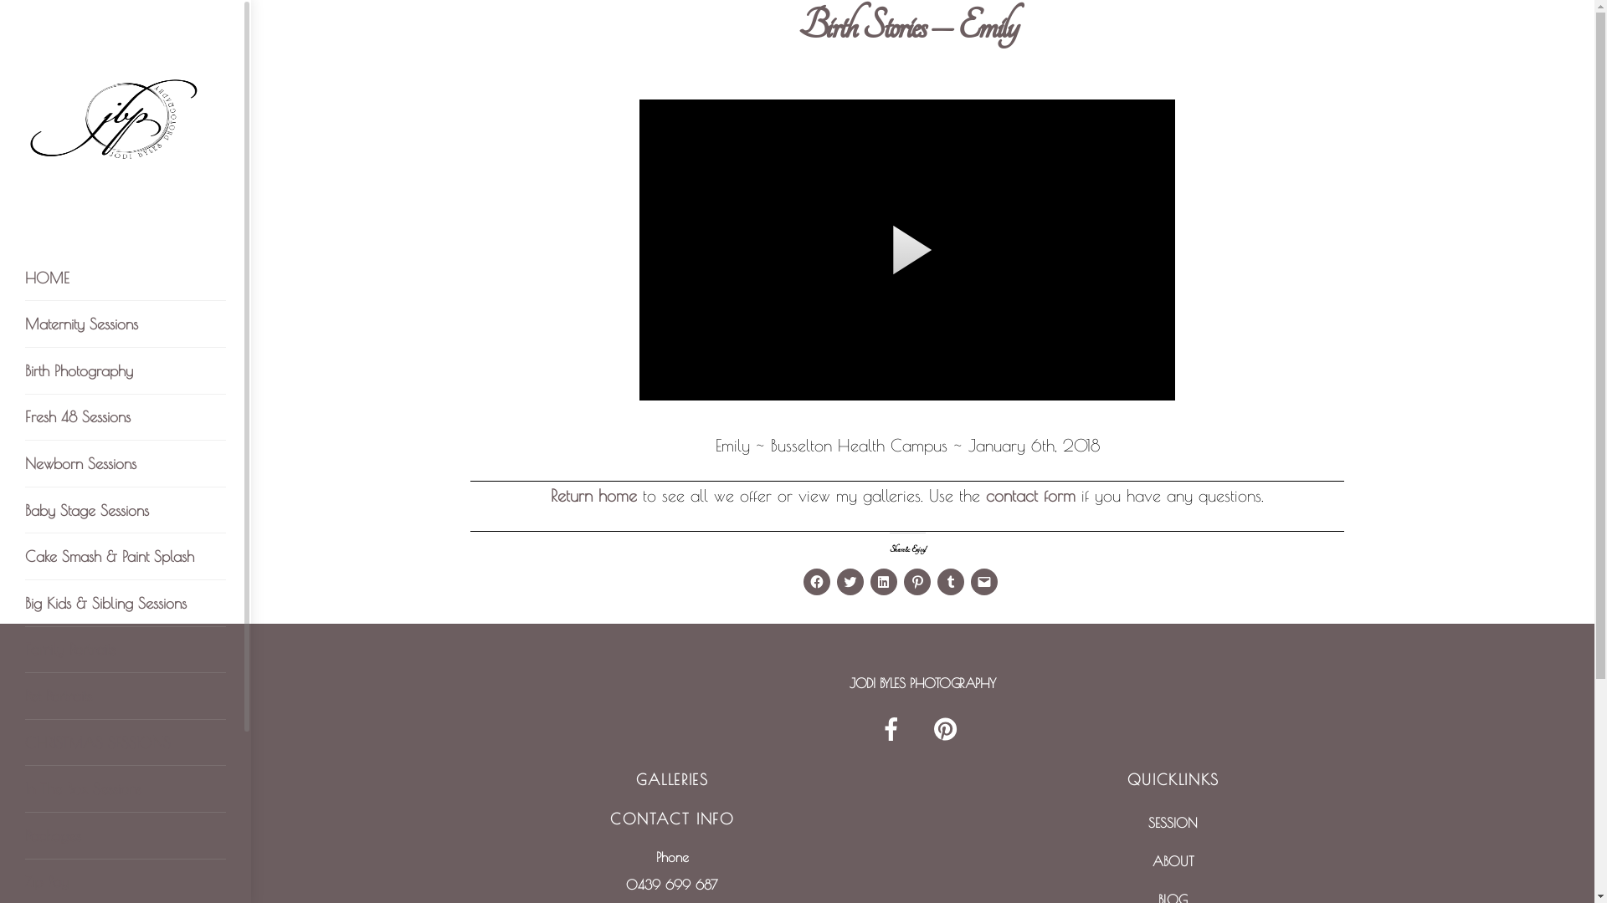  What do you see at coordinates (126, 511) in the screenshot?
I see `Baby Stage Sessions` at bounding box center [126, 511].